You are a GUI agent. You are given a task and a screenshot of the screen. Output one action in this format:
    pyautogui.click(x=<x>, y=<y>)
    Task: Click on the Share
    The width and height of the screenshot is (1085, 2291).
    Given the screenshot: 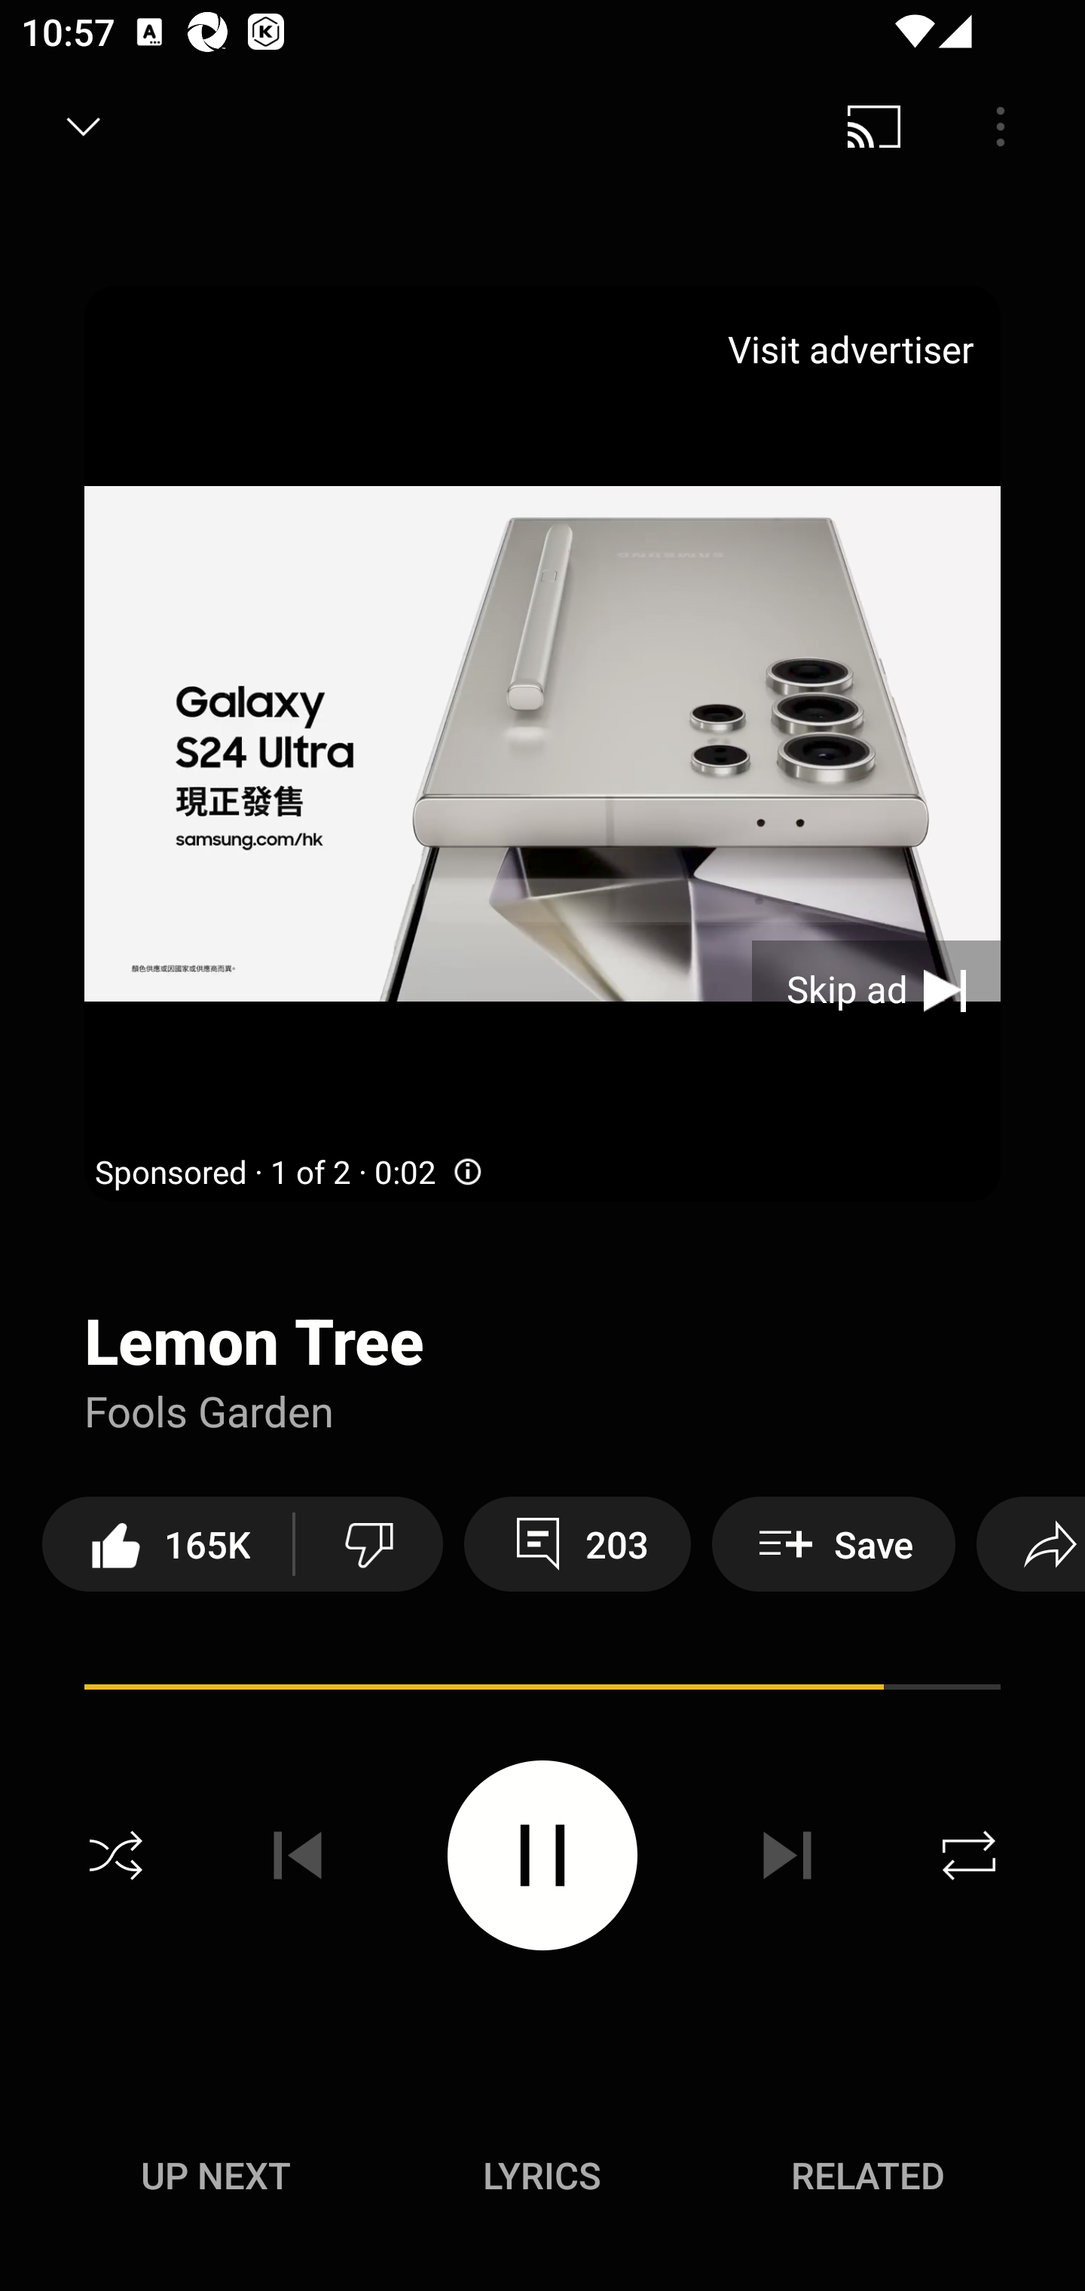 What is the action you would take?
    pyautogui.click(x=1031, y=1543)
    